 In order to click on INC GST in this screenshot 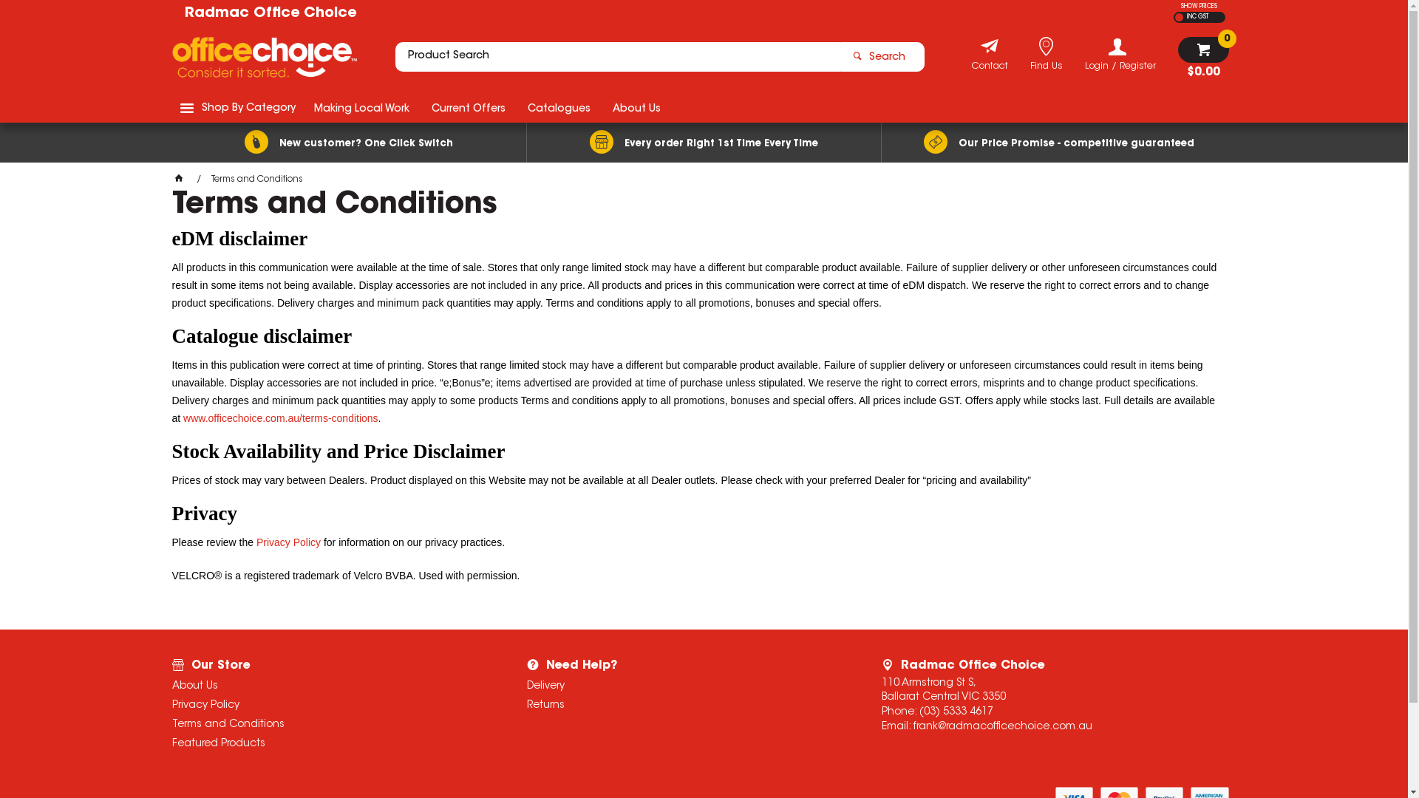, I will do `click(1196, 18)`.